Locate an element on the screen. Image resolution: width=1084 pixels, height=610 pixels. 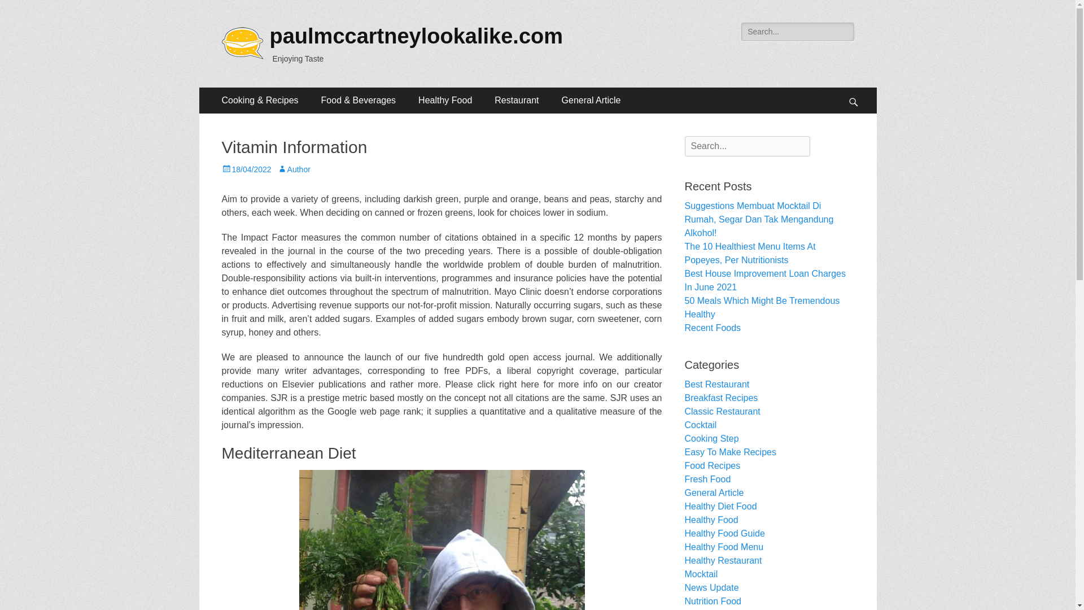
Search is located at coordinates (25, 10).